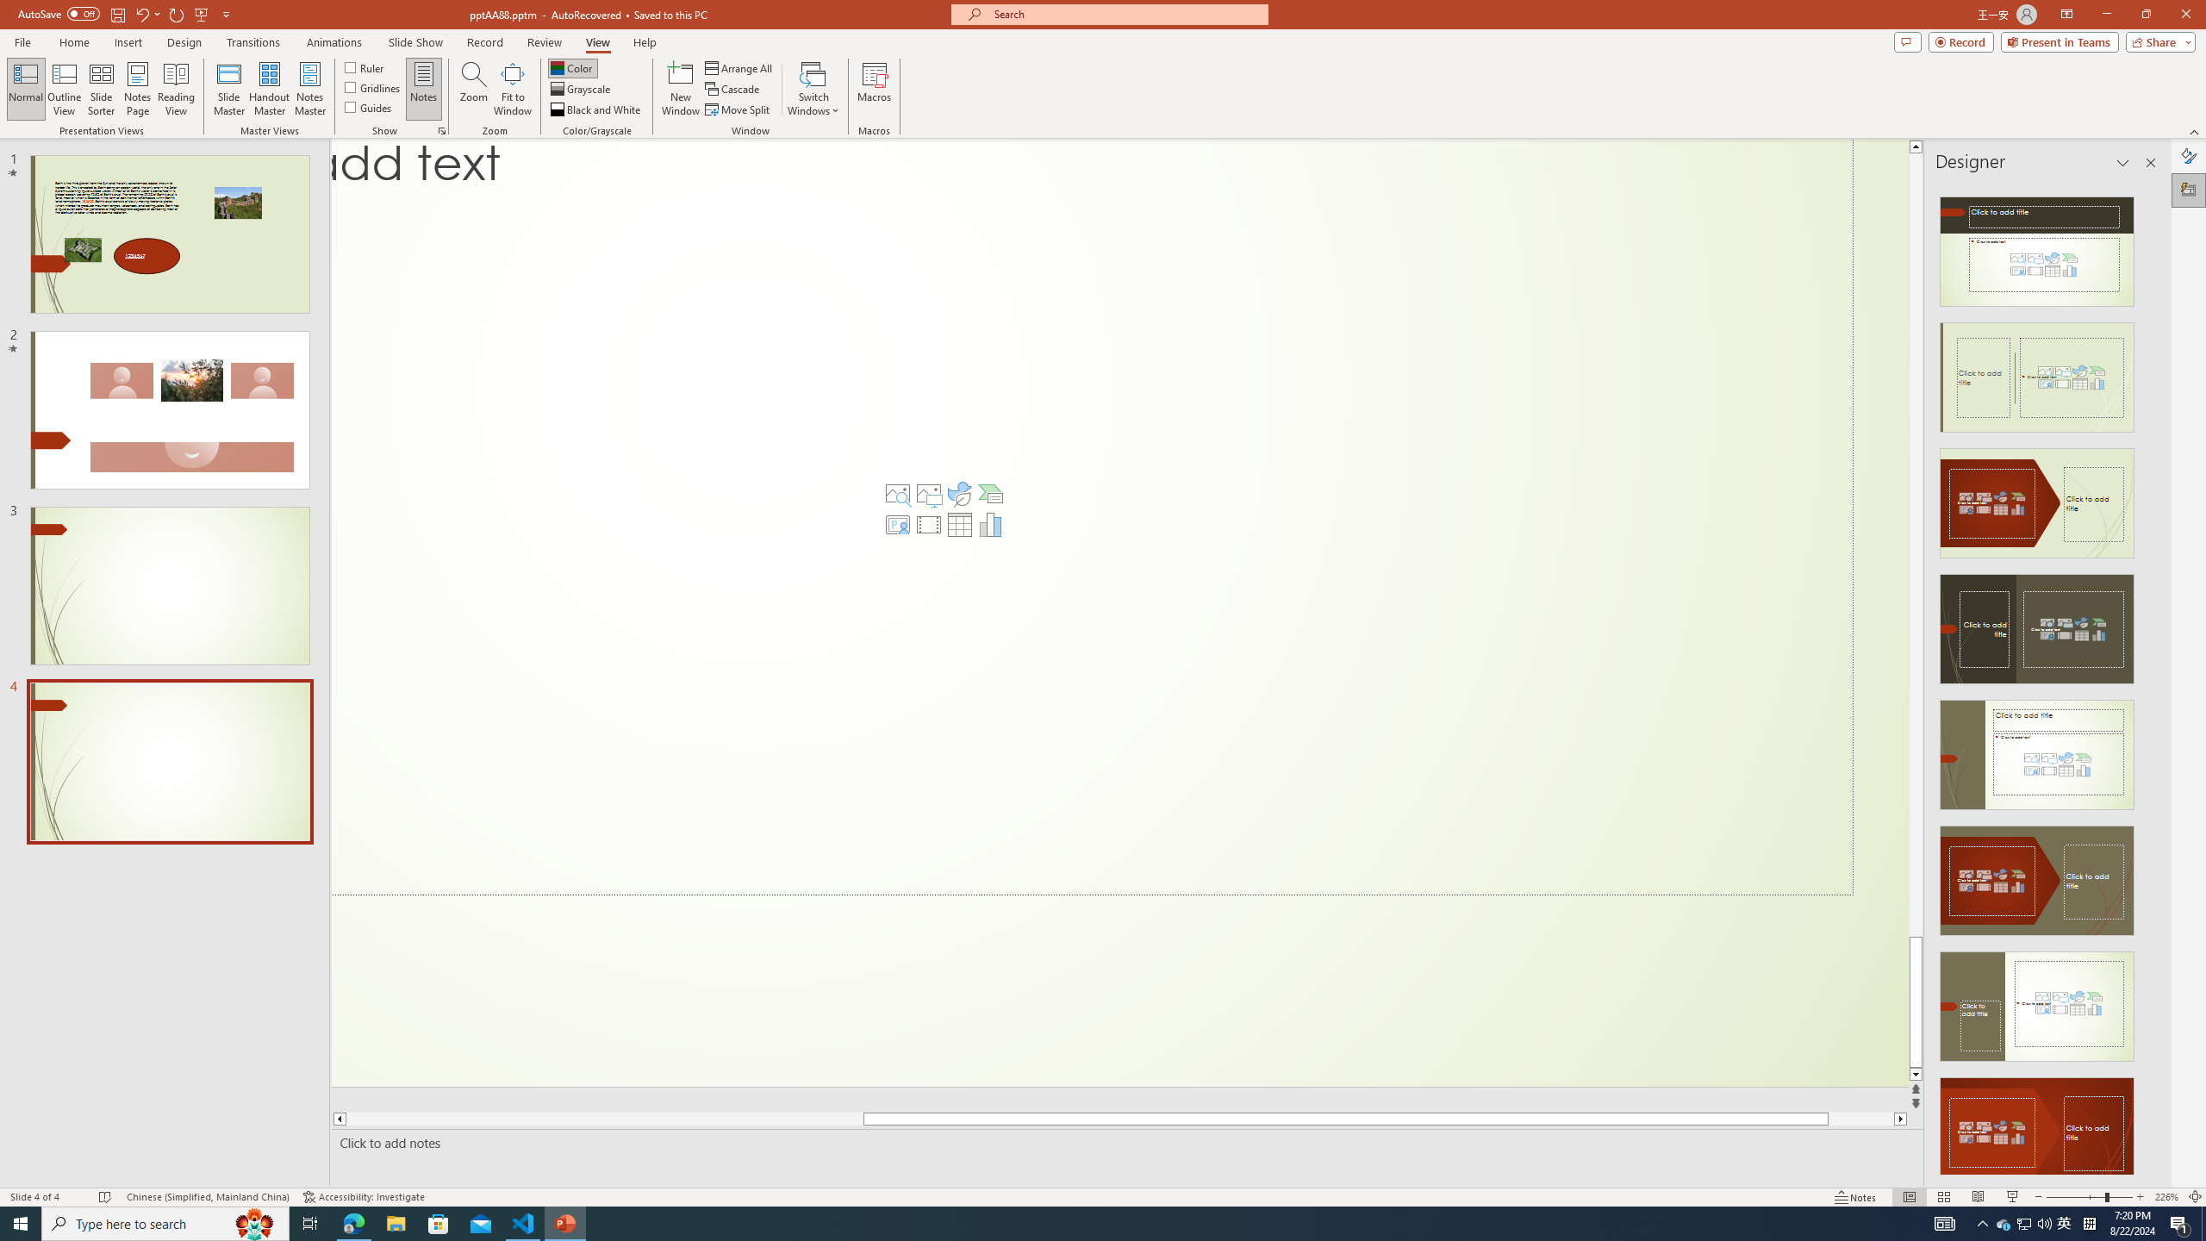 This screenshot has width=2206, height=1241. I want to click on Ruler, so click(365, 67).